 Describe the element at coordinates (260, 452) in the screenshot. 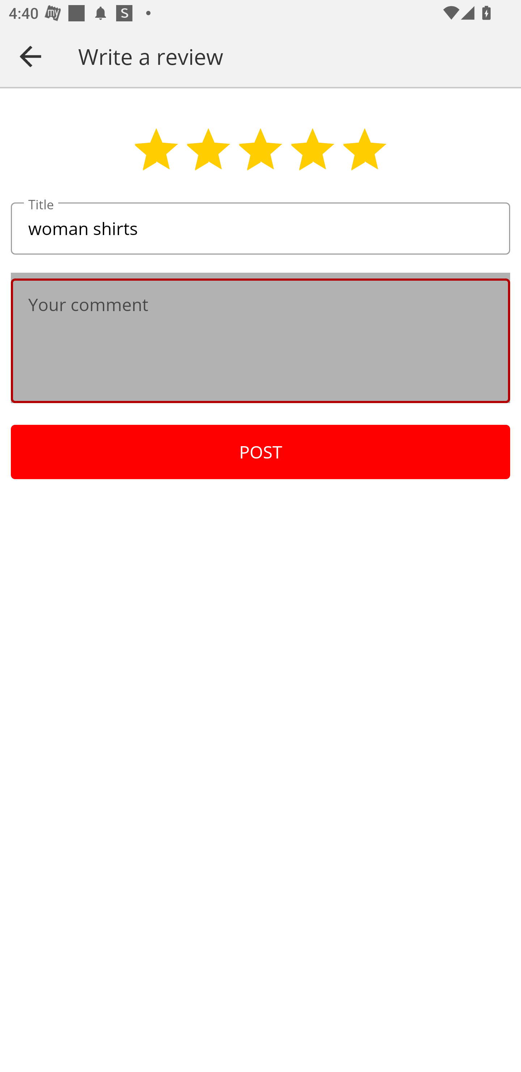

I see `POST` at that location.